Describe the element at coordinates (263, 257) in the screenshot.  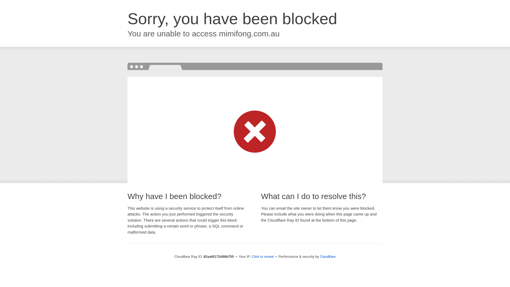
I see `Click to reveal` at that location.